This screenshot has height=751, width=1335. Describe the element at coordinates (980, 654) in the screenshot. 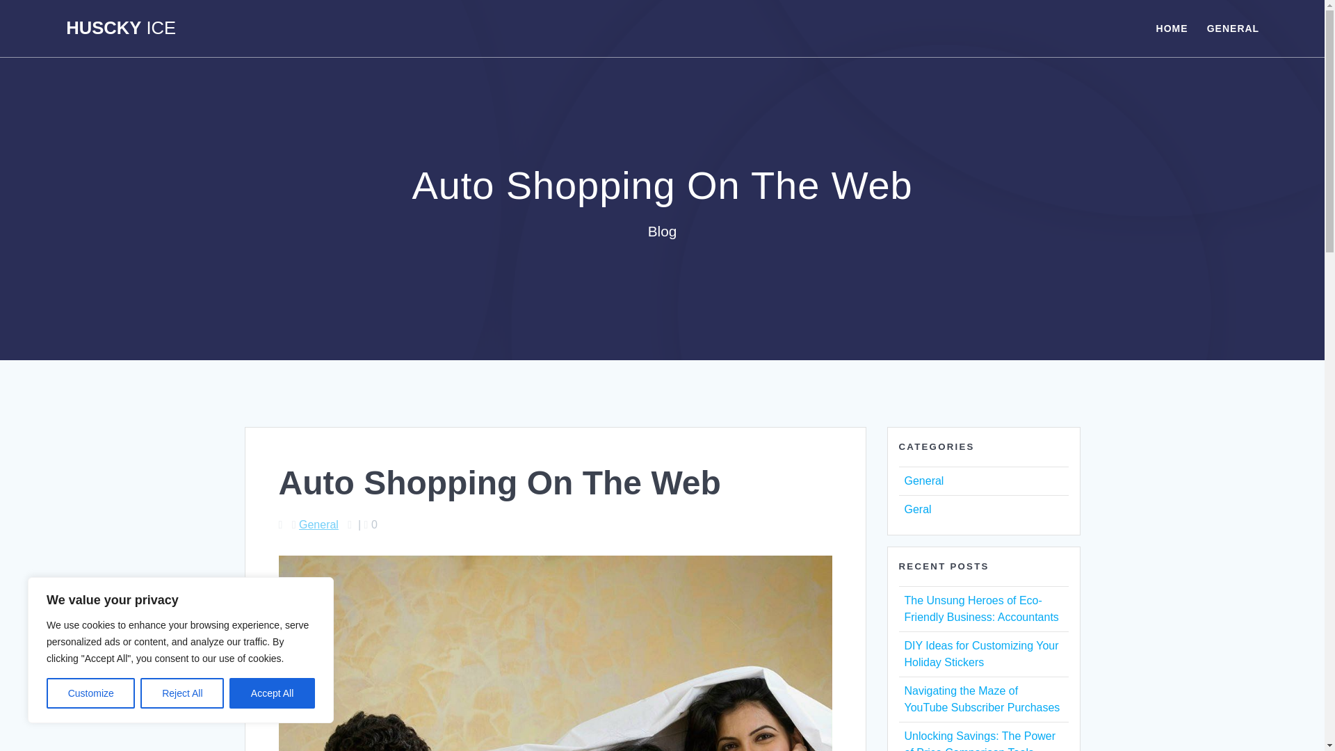

I see `DIY Ideas for Customizing Your Holiday Stickers` at that location.